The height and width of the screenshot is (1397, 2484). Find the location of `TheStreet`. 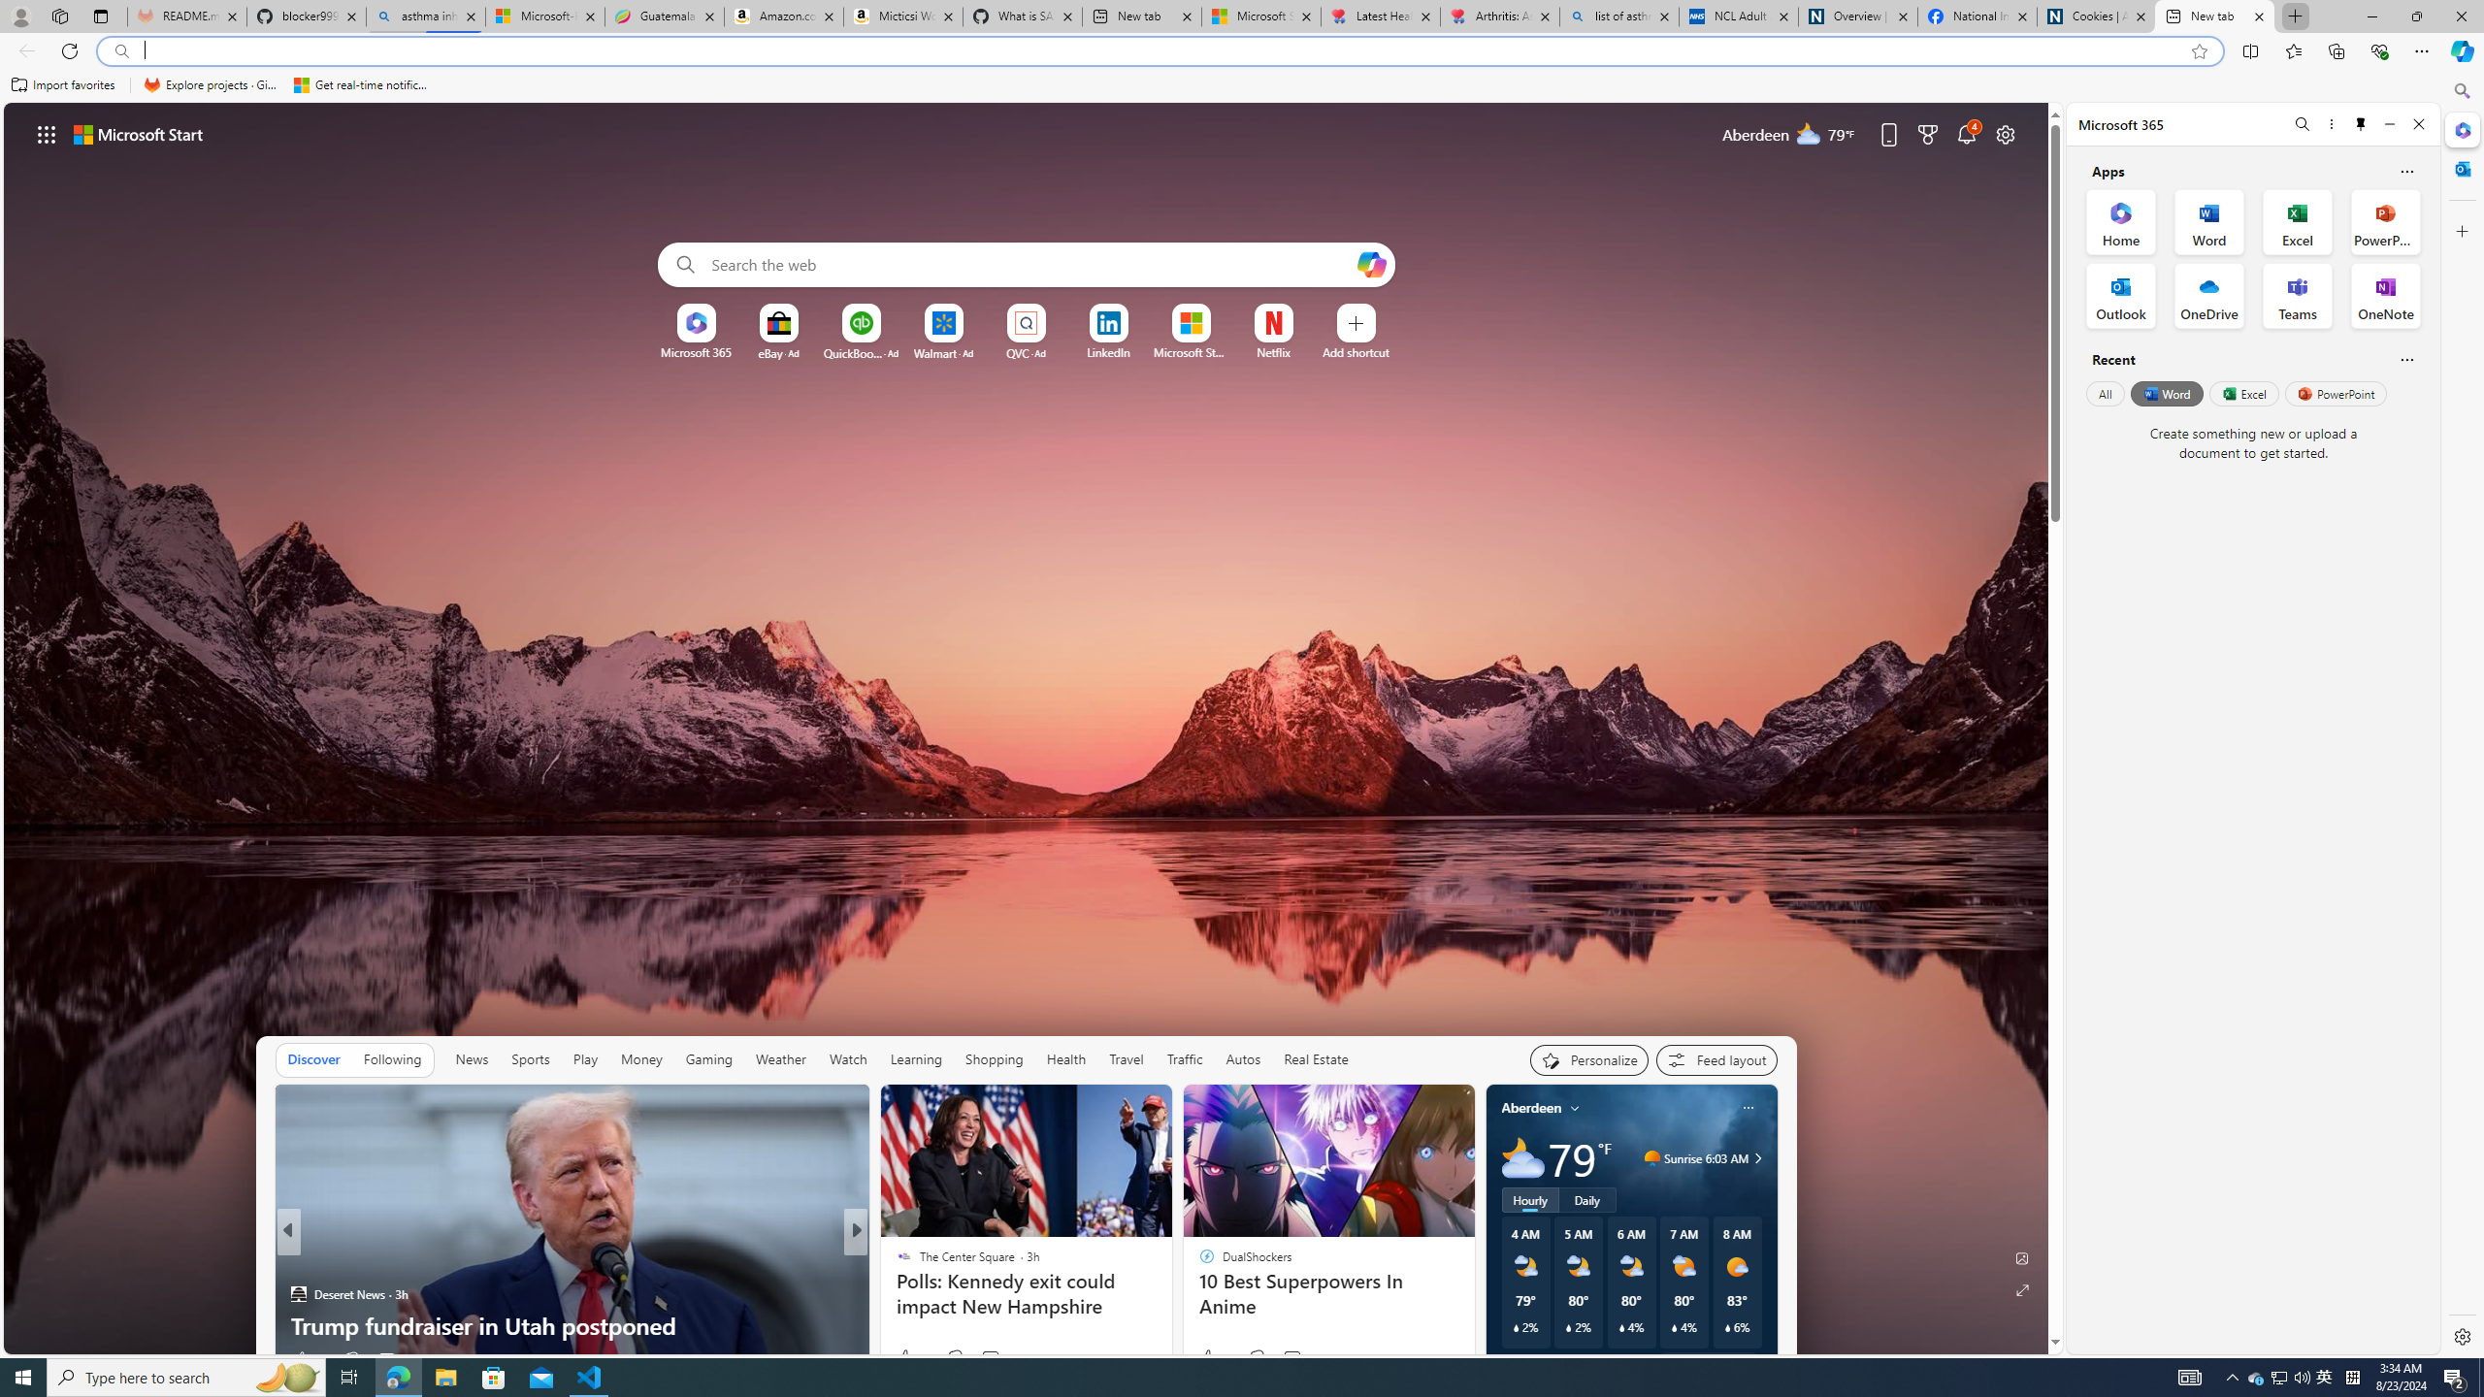

TheStreet is located at coordinates (895, 1263).